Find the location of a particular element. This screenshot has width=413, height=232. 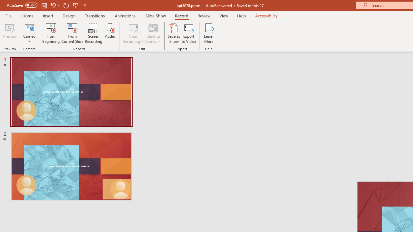

Audio is located at coordinates (110, 33).